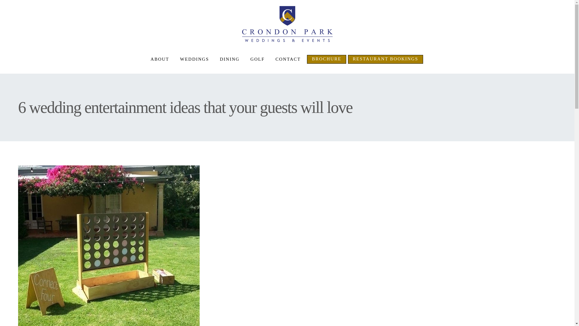 This screenshot has width=579, height=326. What do you see at coordinates (288, 59) in the screenshot?
I see `CONTACT` at bounding box center [288, 59].